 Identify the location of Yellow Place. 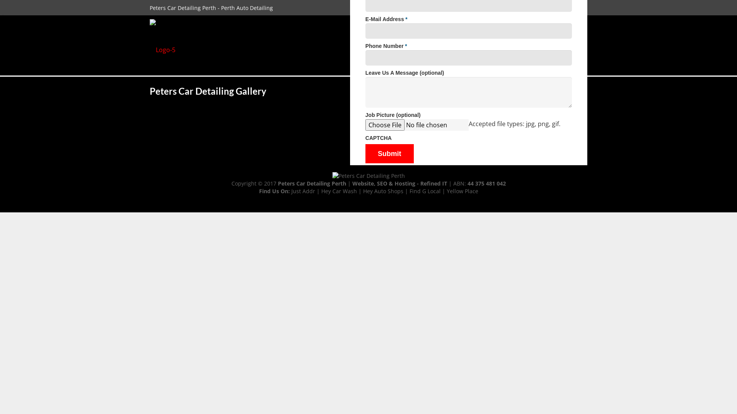
(463, 191).